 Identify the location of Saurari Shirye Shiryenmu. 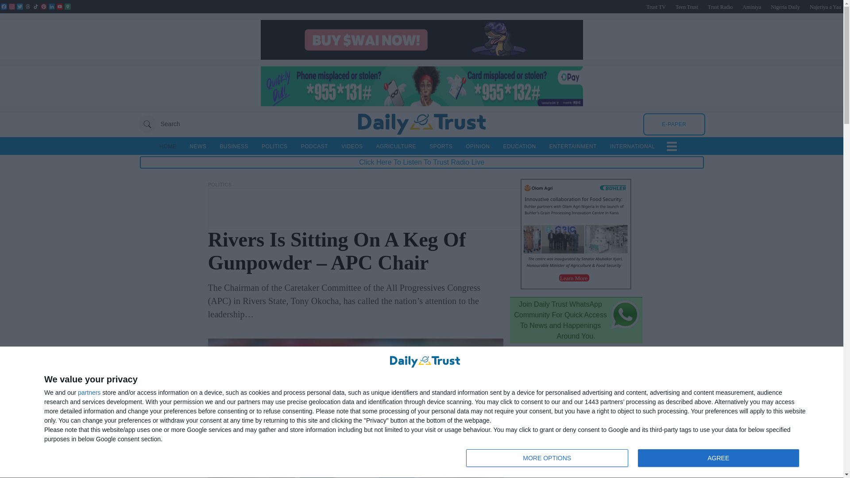
(825, 7).